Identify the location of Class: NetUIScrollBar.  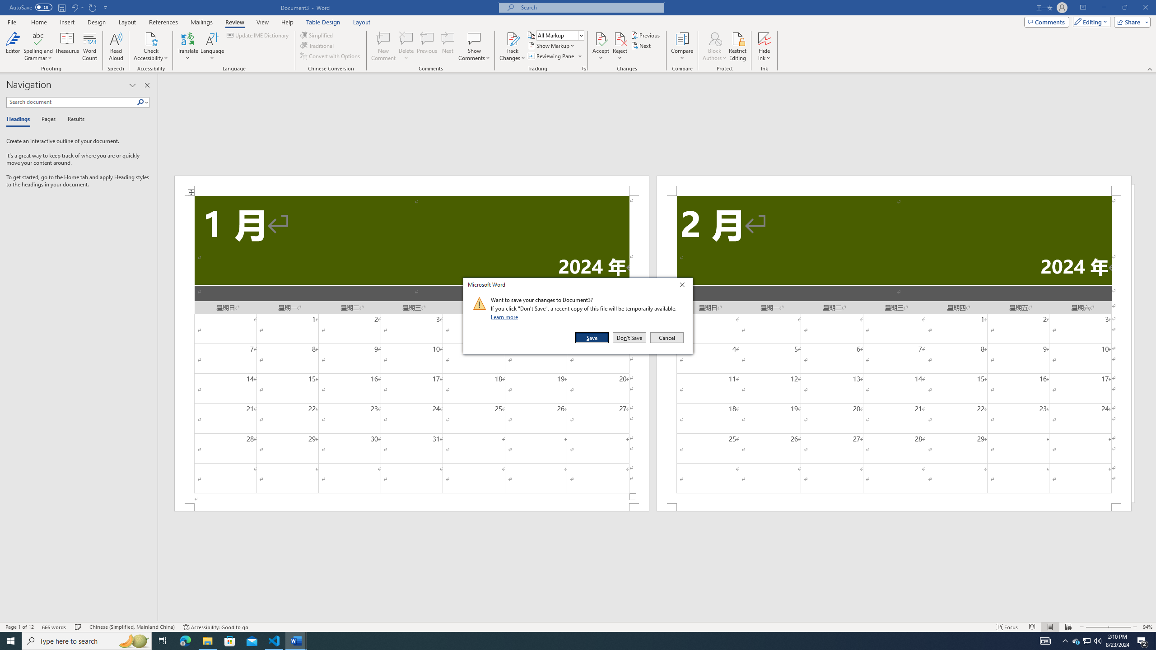
(657, 618).